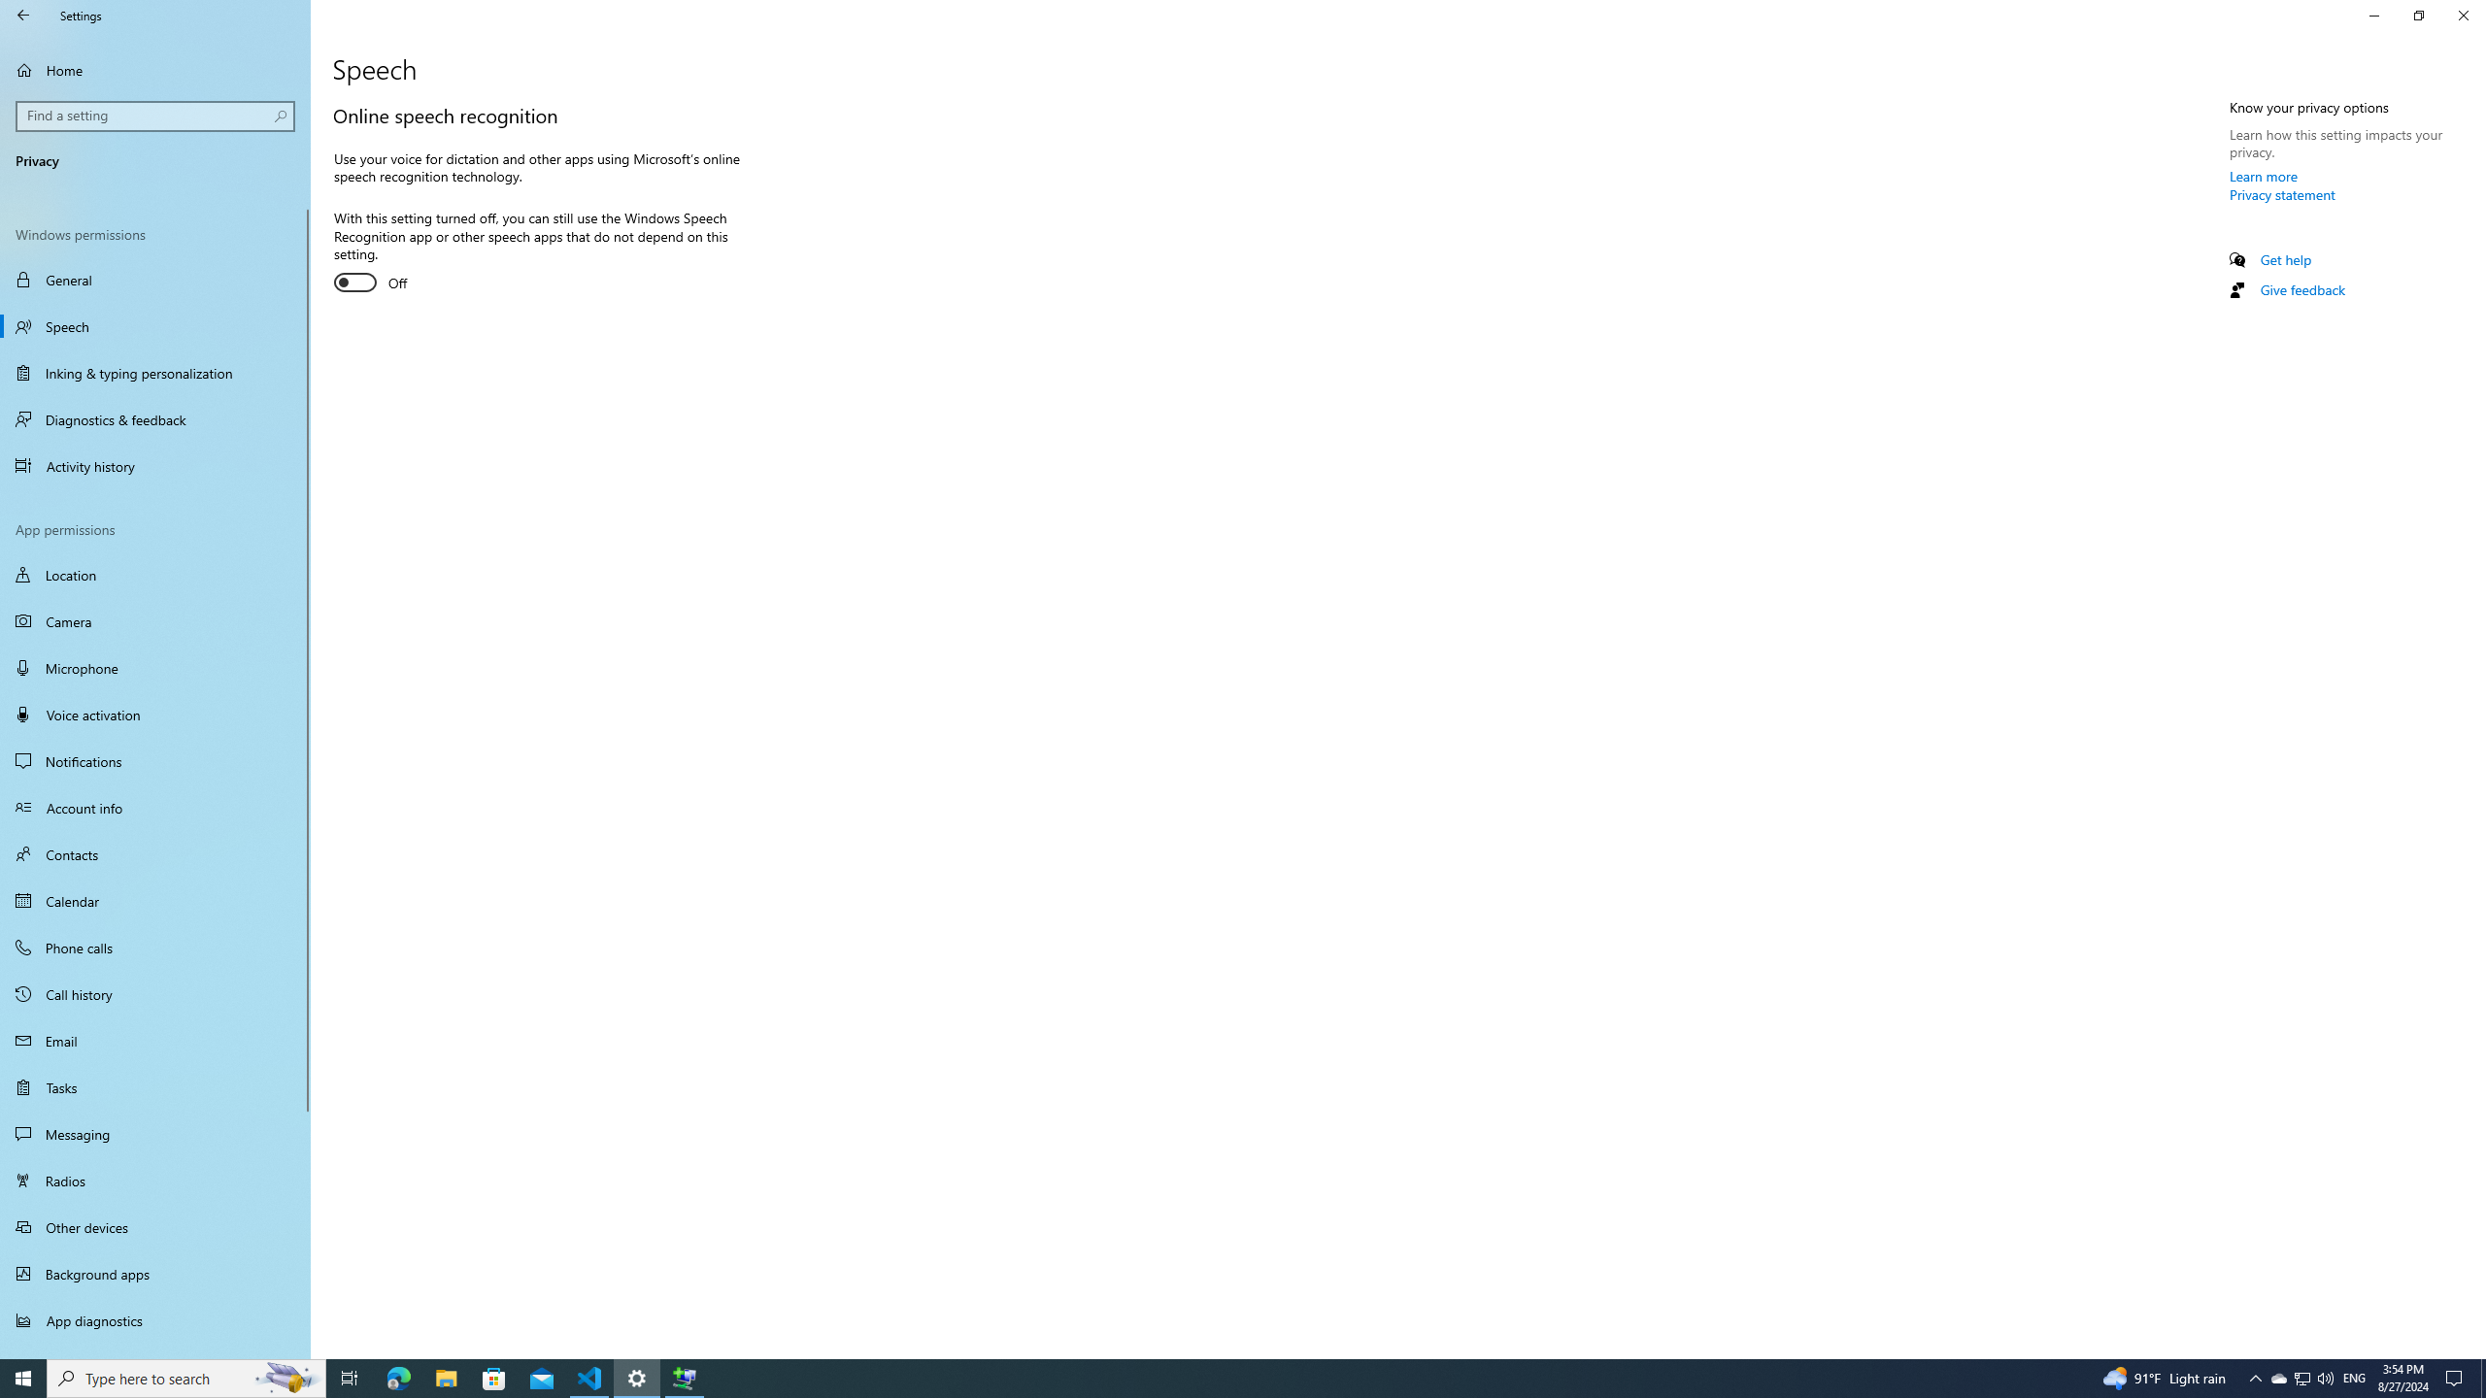 This screenshot has width=2486, height=1398. Describe the element at coordinates (155, 761) in the screenshot. I see `Notifications` at that location.